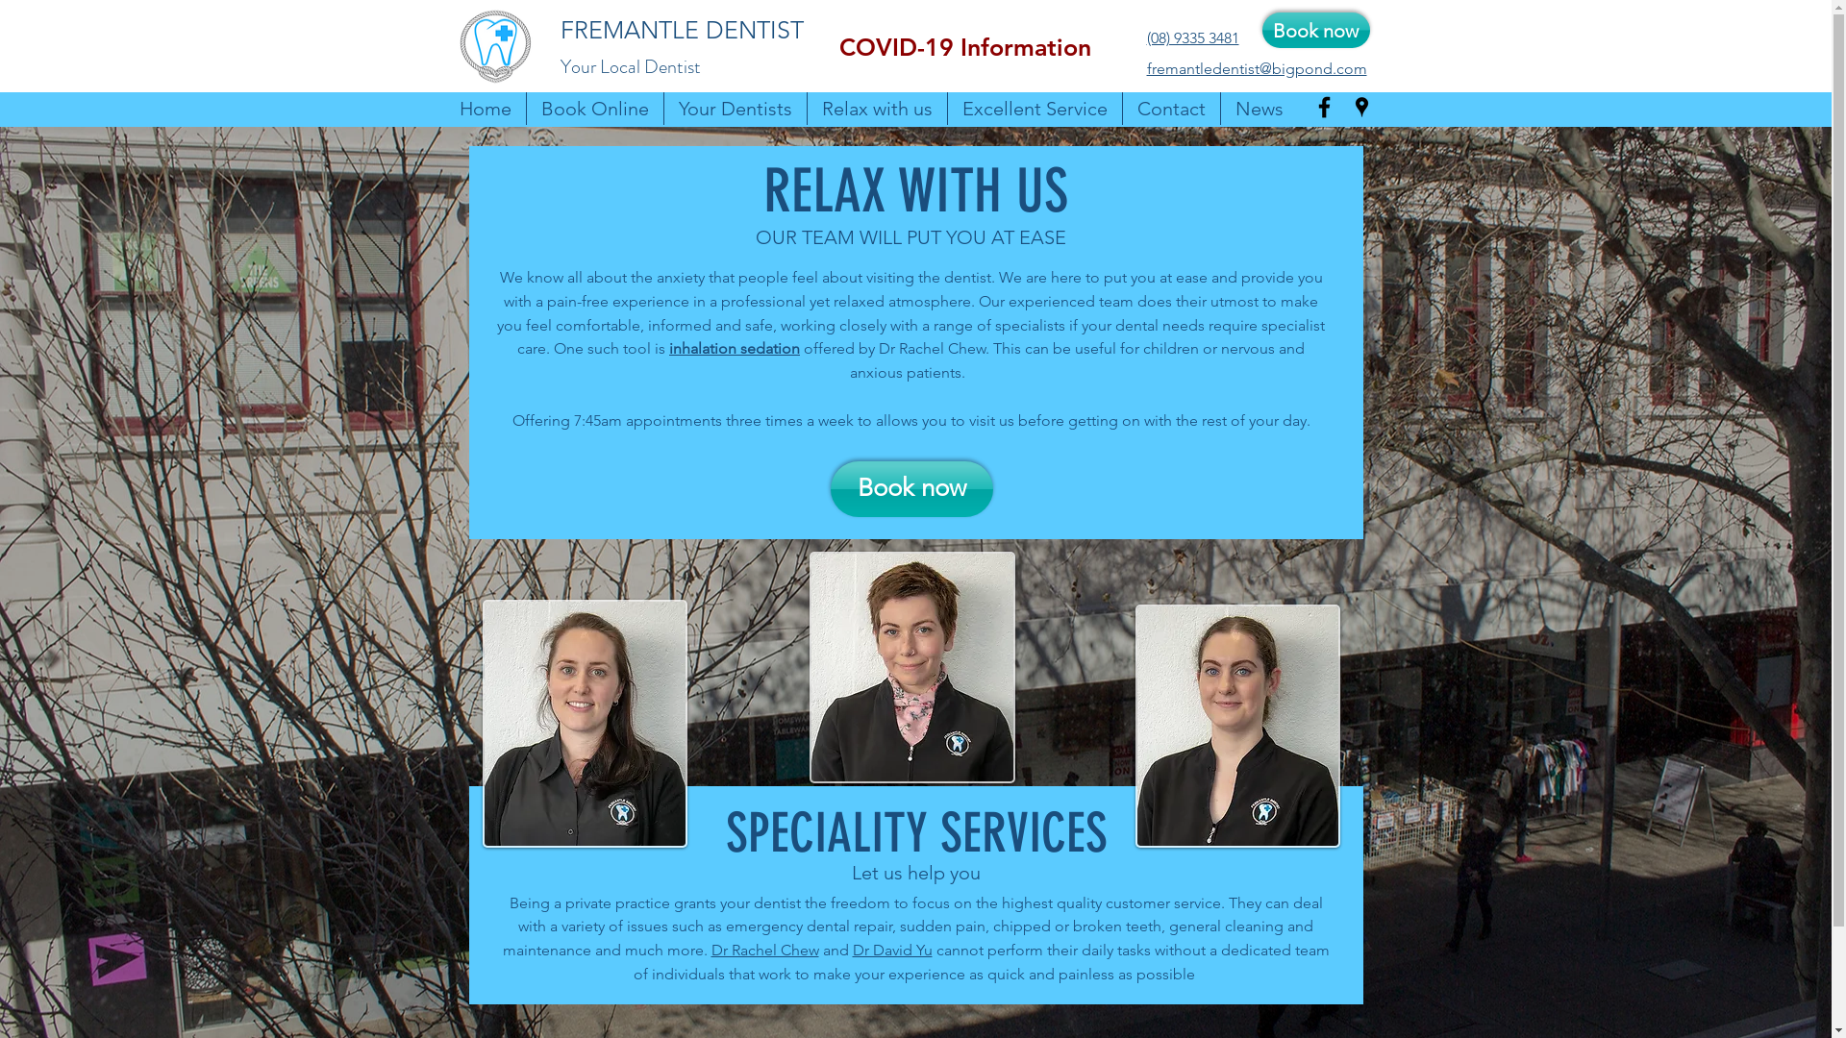  I want to click on COVID-19 Information, so click(964, 46).